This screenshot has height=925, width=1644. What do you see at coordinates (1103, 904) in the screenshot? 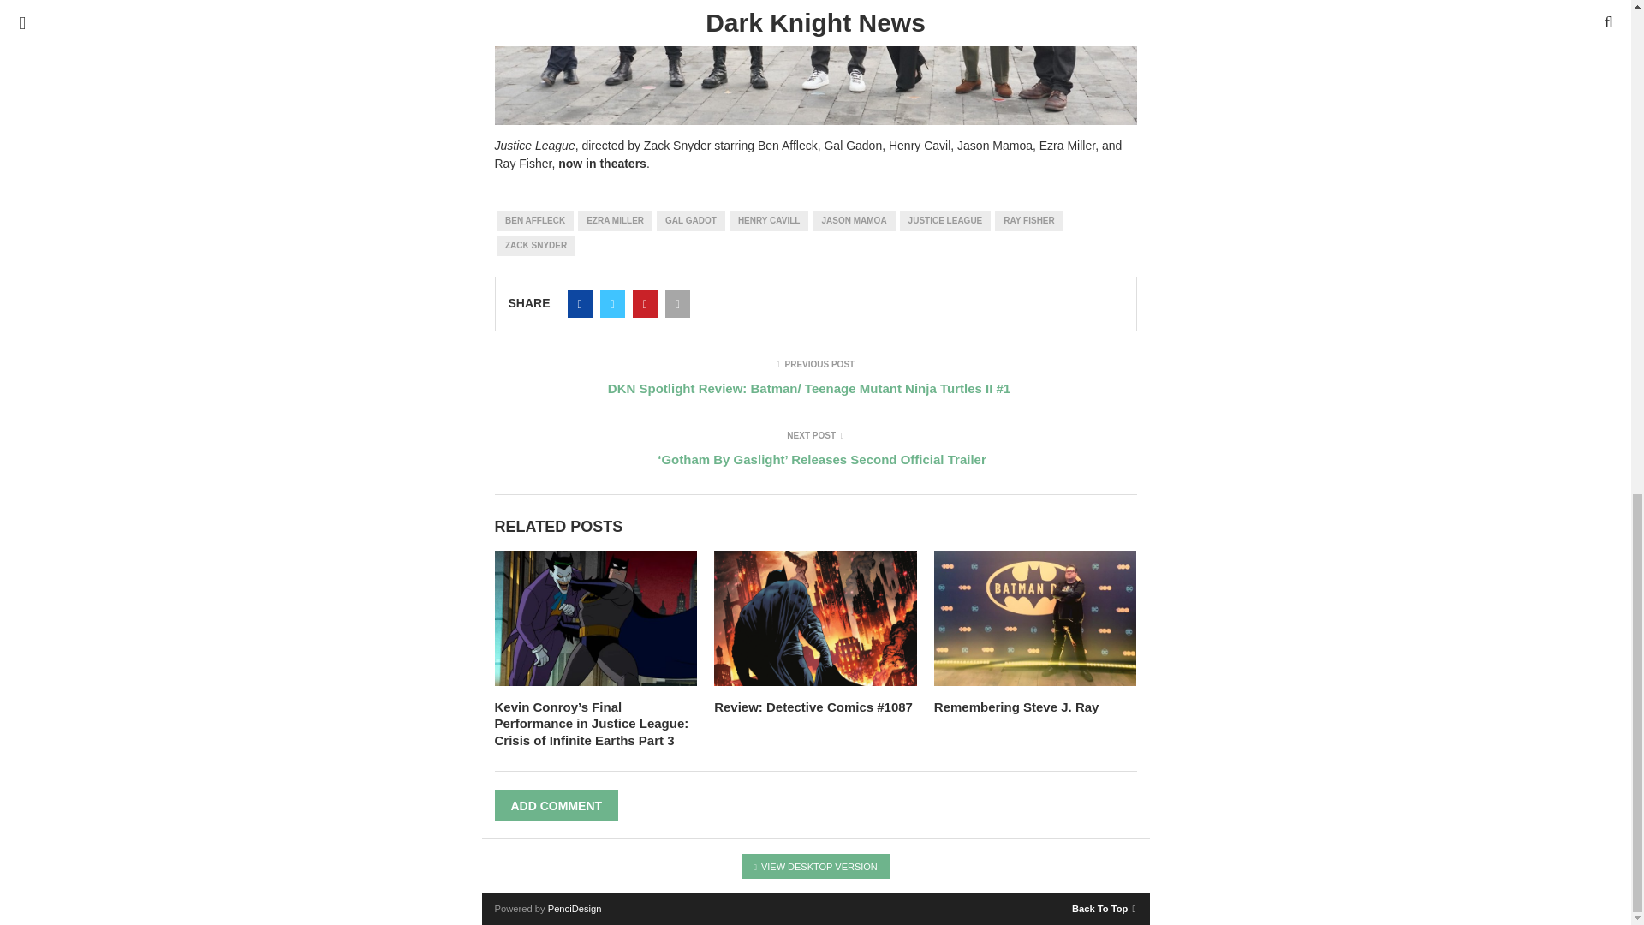
I see `Back To Top` at bounding box center [1103, 904].